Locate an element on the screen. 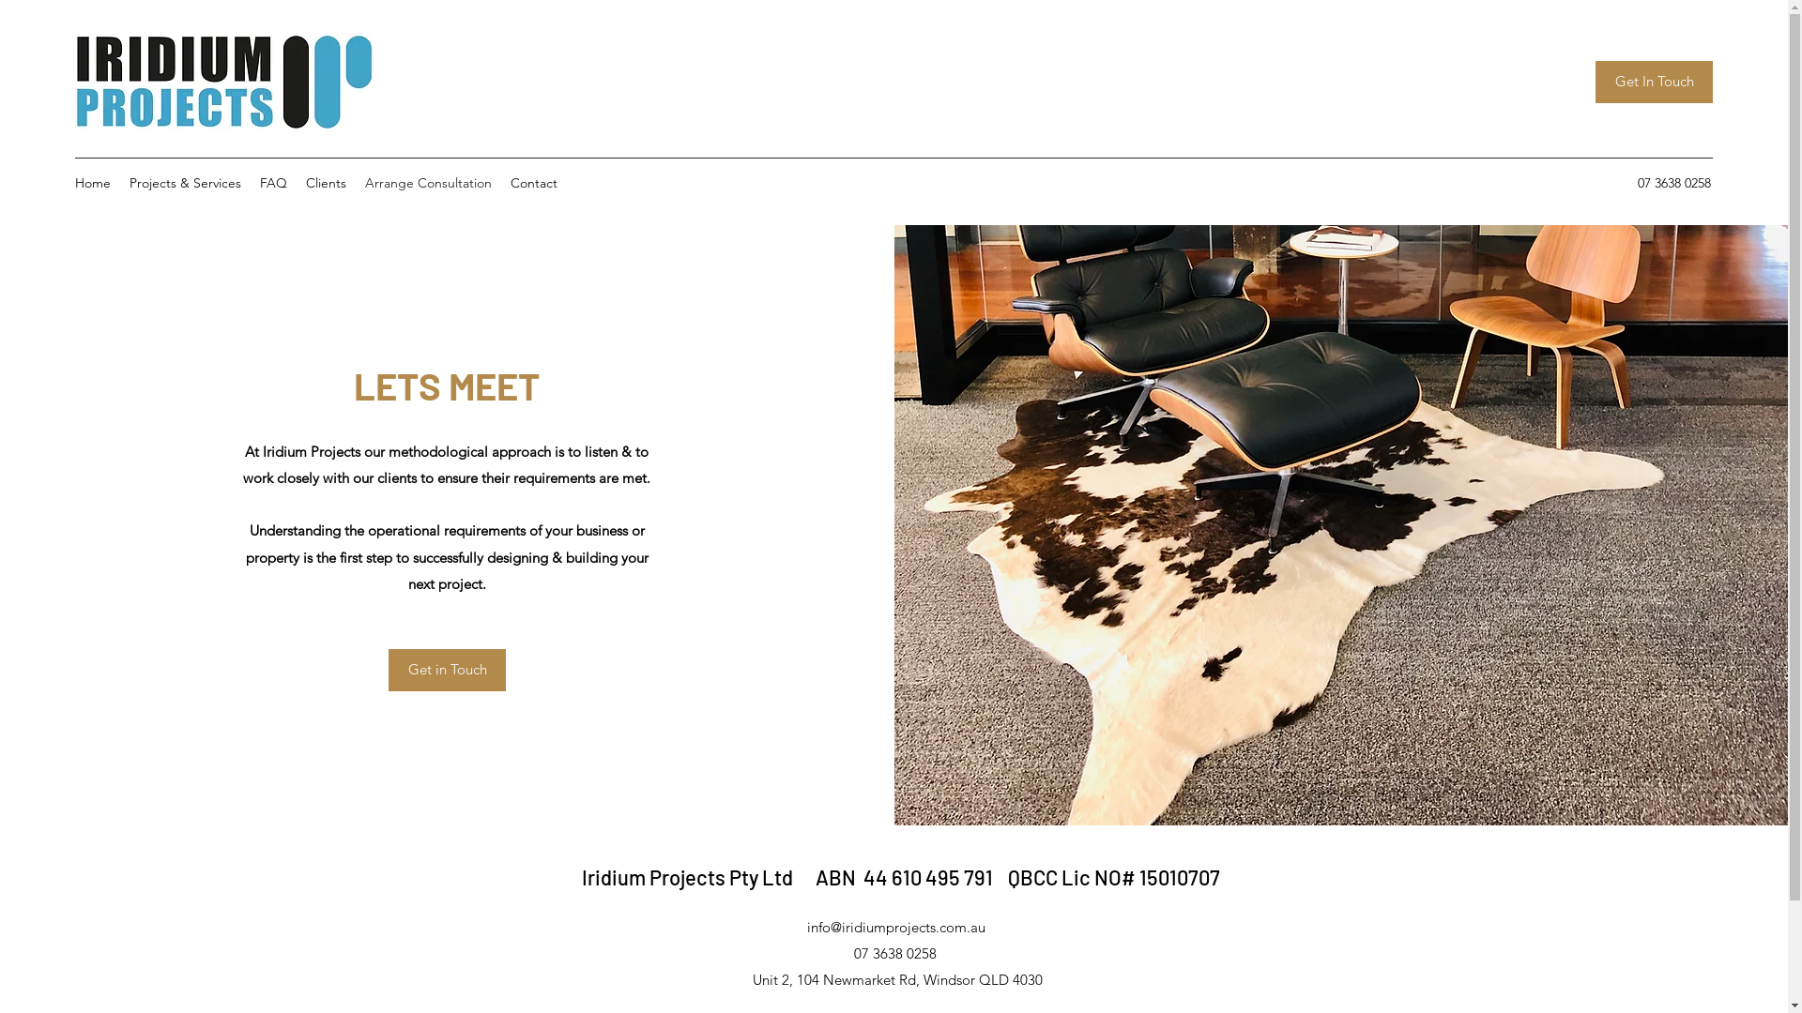 The image size is (1802, 1013). FAQ is located at coordinates (274, 183).